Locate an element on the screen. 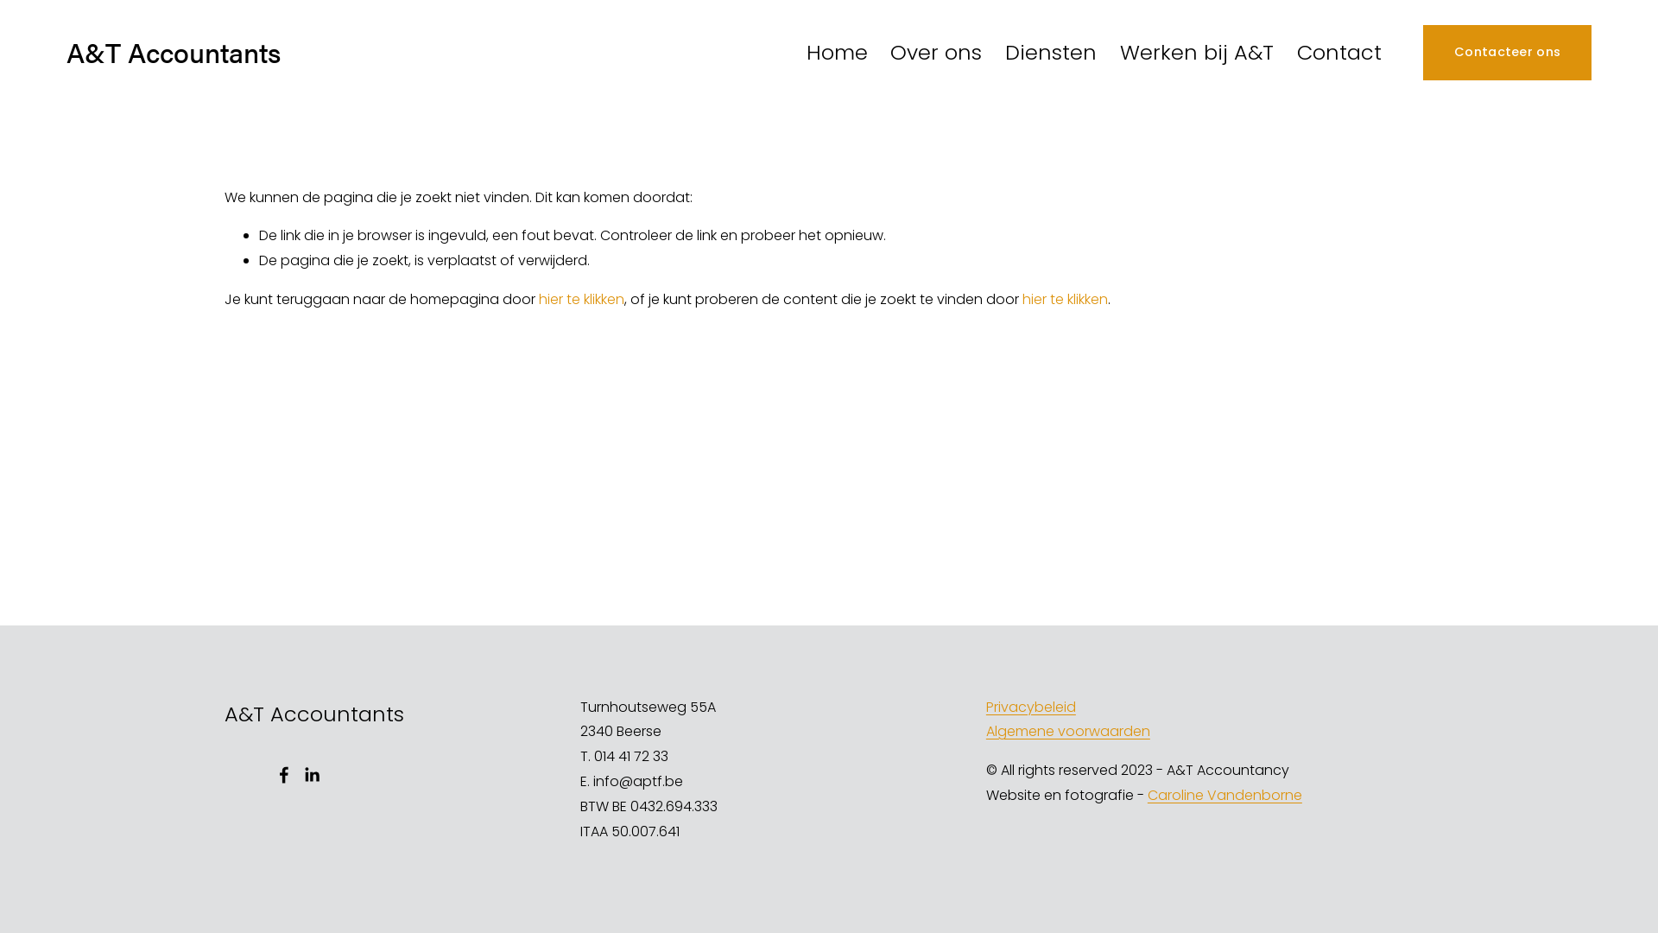 The image size is (1658, 933). Home is located at coordinates (838, 53).